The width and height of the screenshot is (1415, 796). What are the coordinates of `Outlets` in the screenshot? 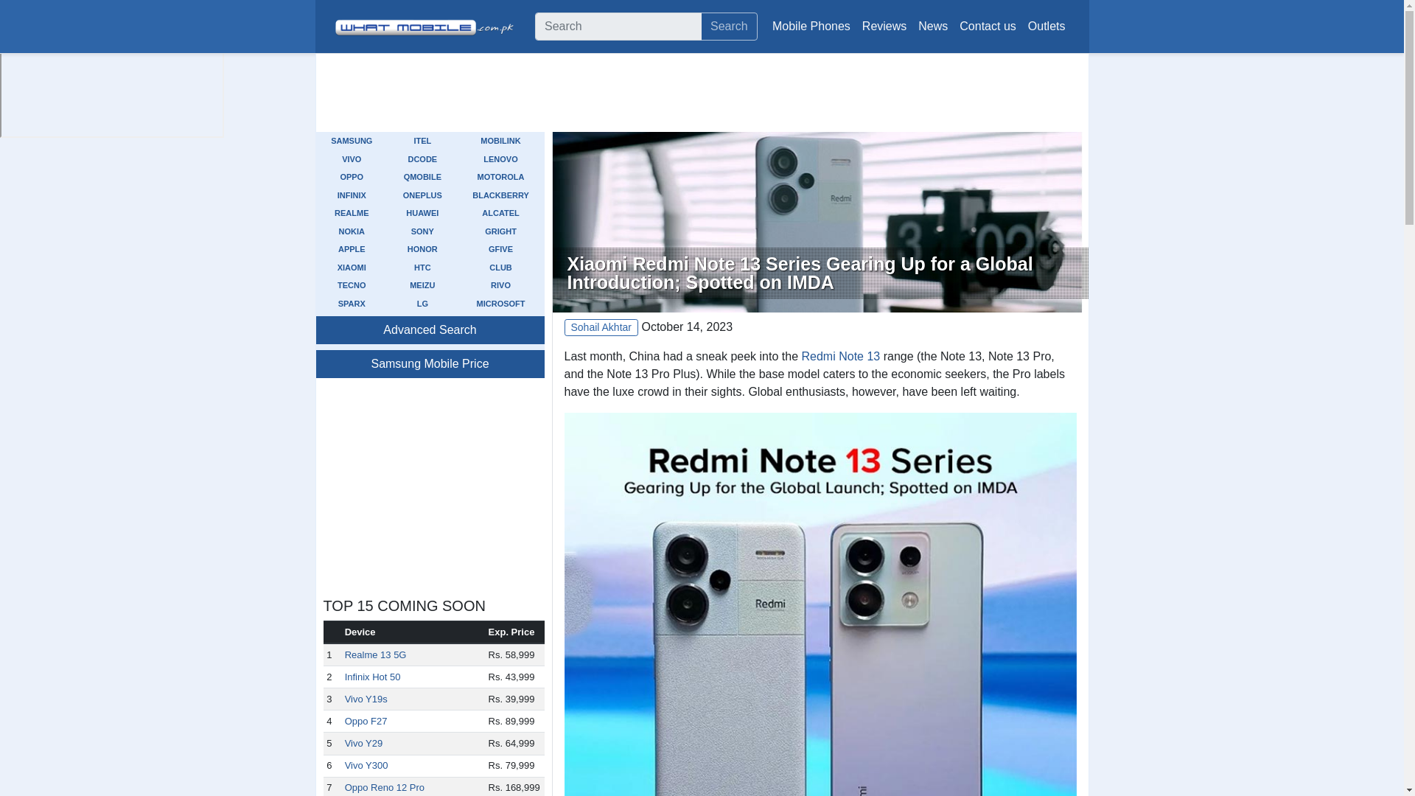 It's located at (1047, 27).